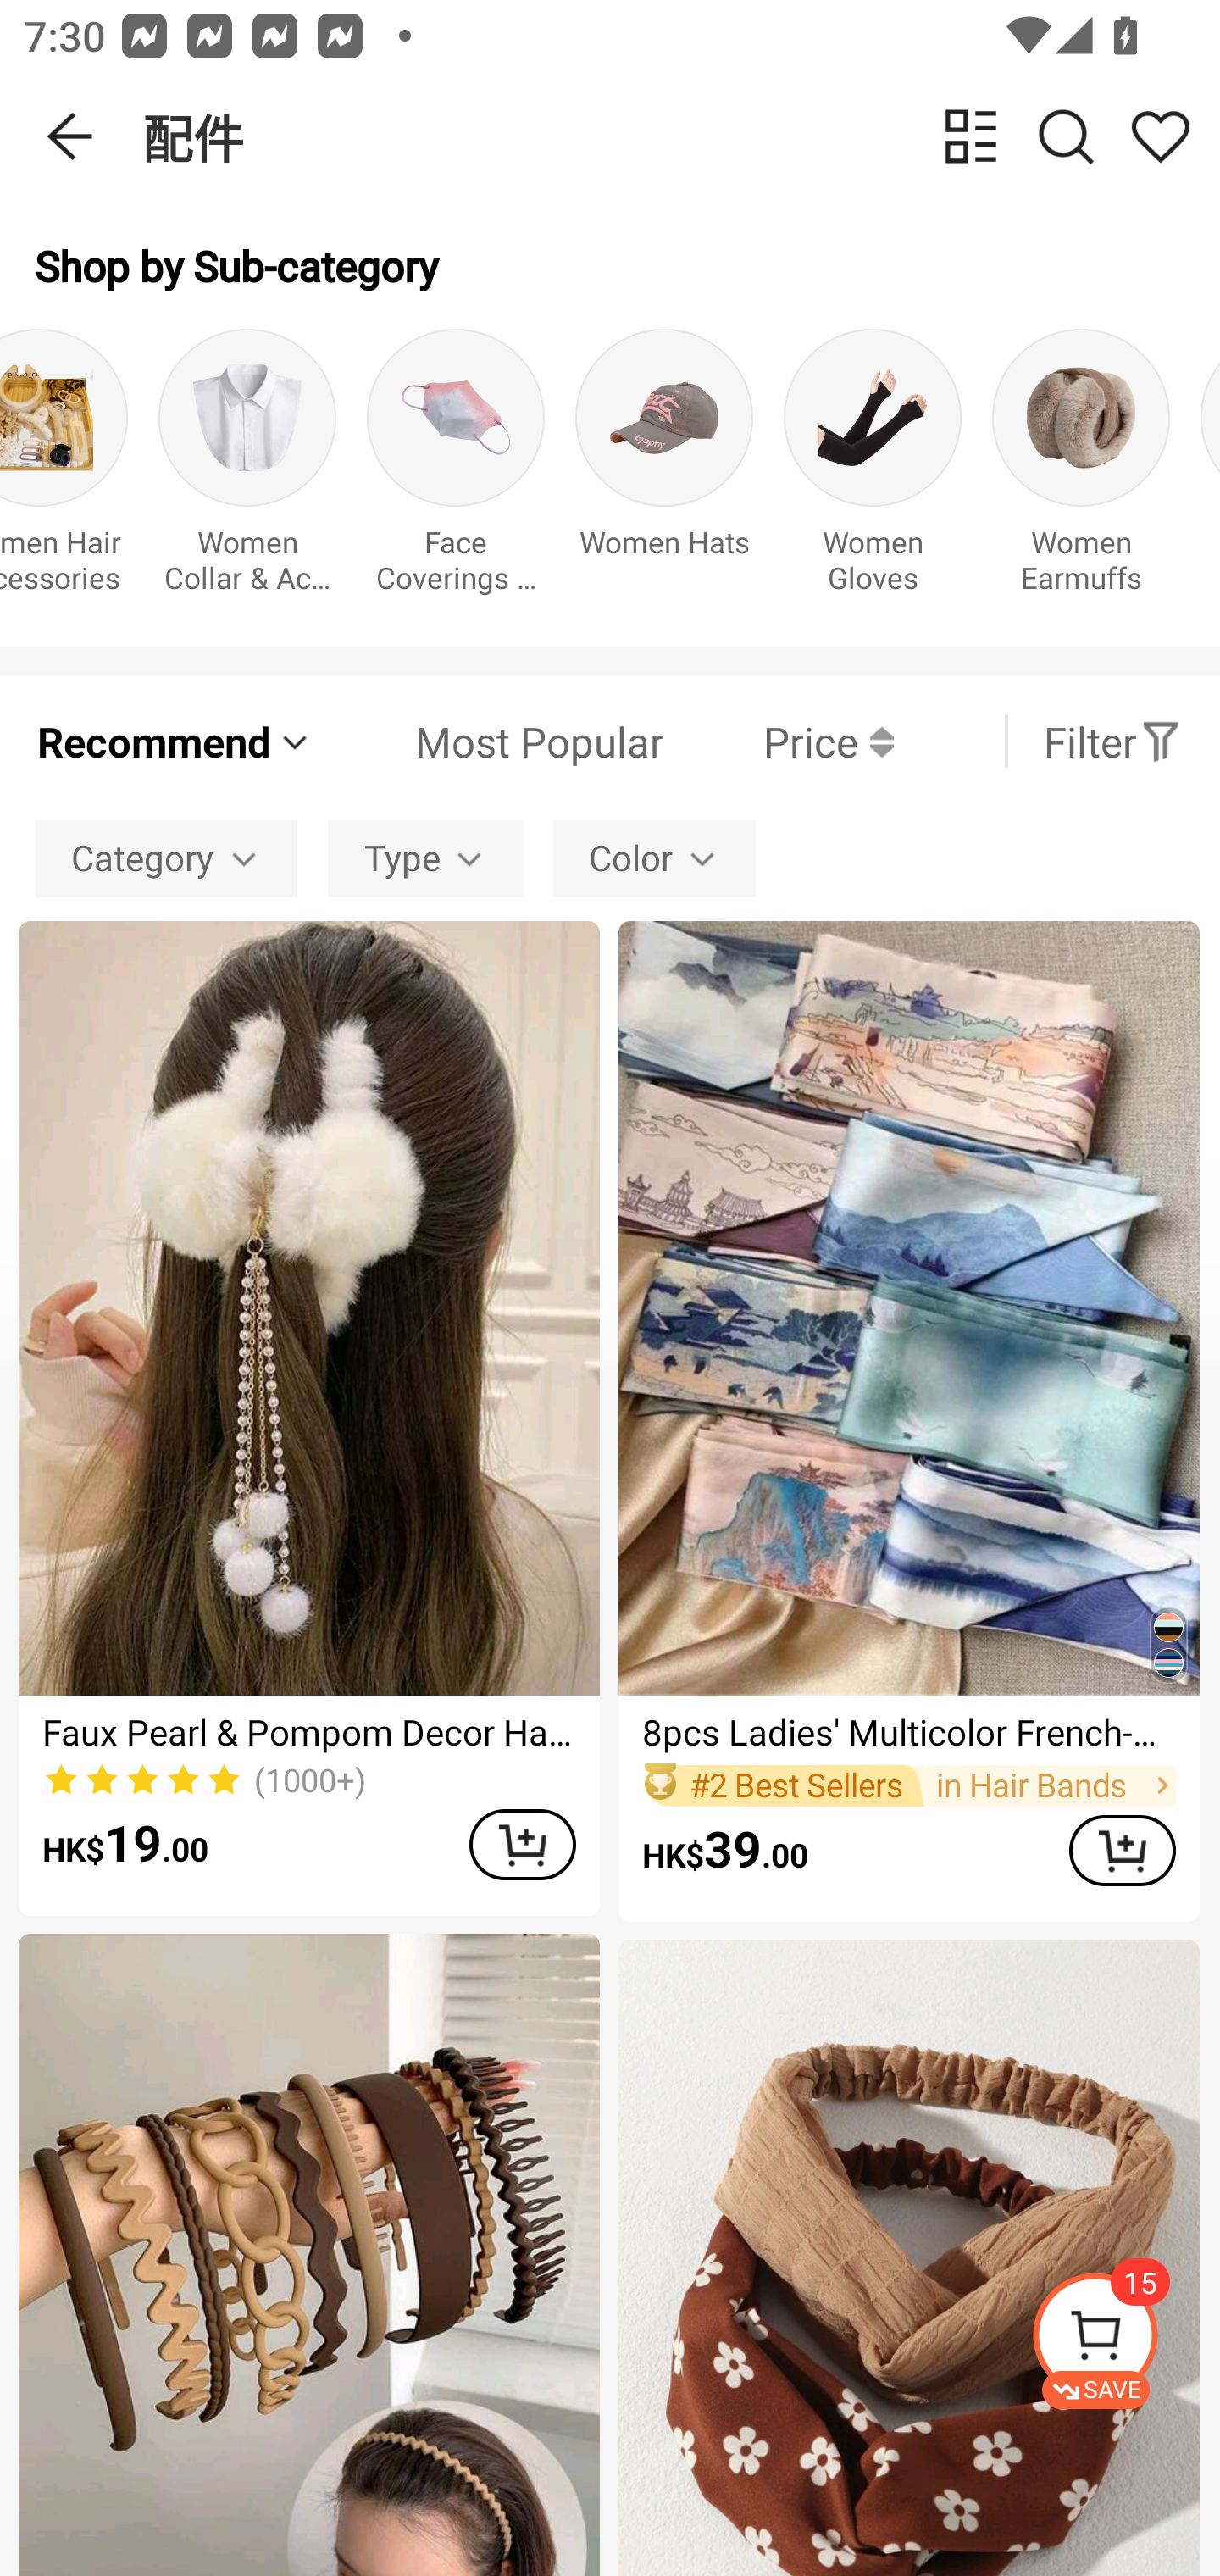 Image resolution: width=1220 pixels, height=2576 pixels. I want to click on ADD TO CART, so click(522, 1844).